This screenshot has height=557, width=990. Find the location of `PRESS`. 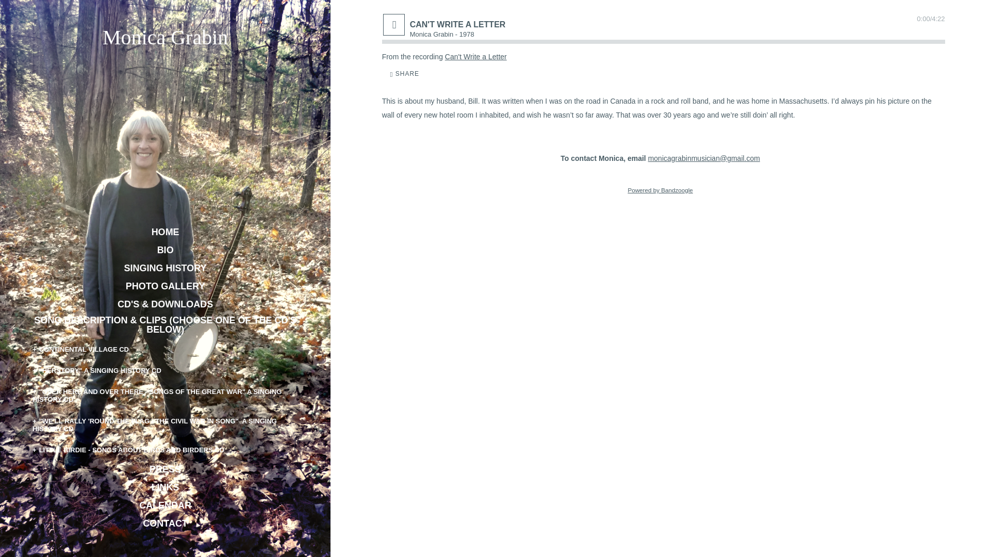

PRESS is located at coordinates (165, 469).